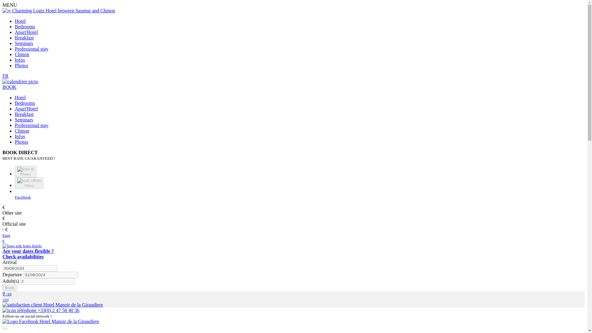 This screenshot has width=592, height=333. Describe the element at coordinates (28, 254) in the screenshot. I see `Apartment for rent aparthotel between Saumur and Chinon ` at that location.